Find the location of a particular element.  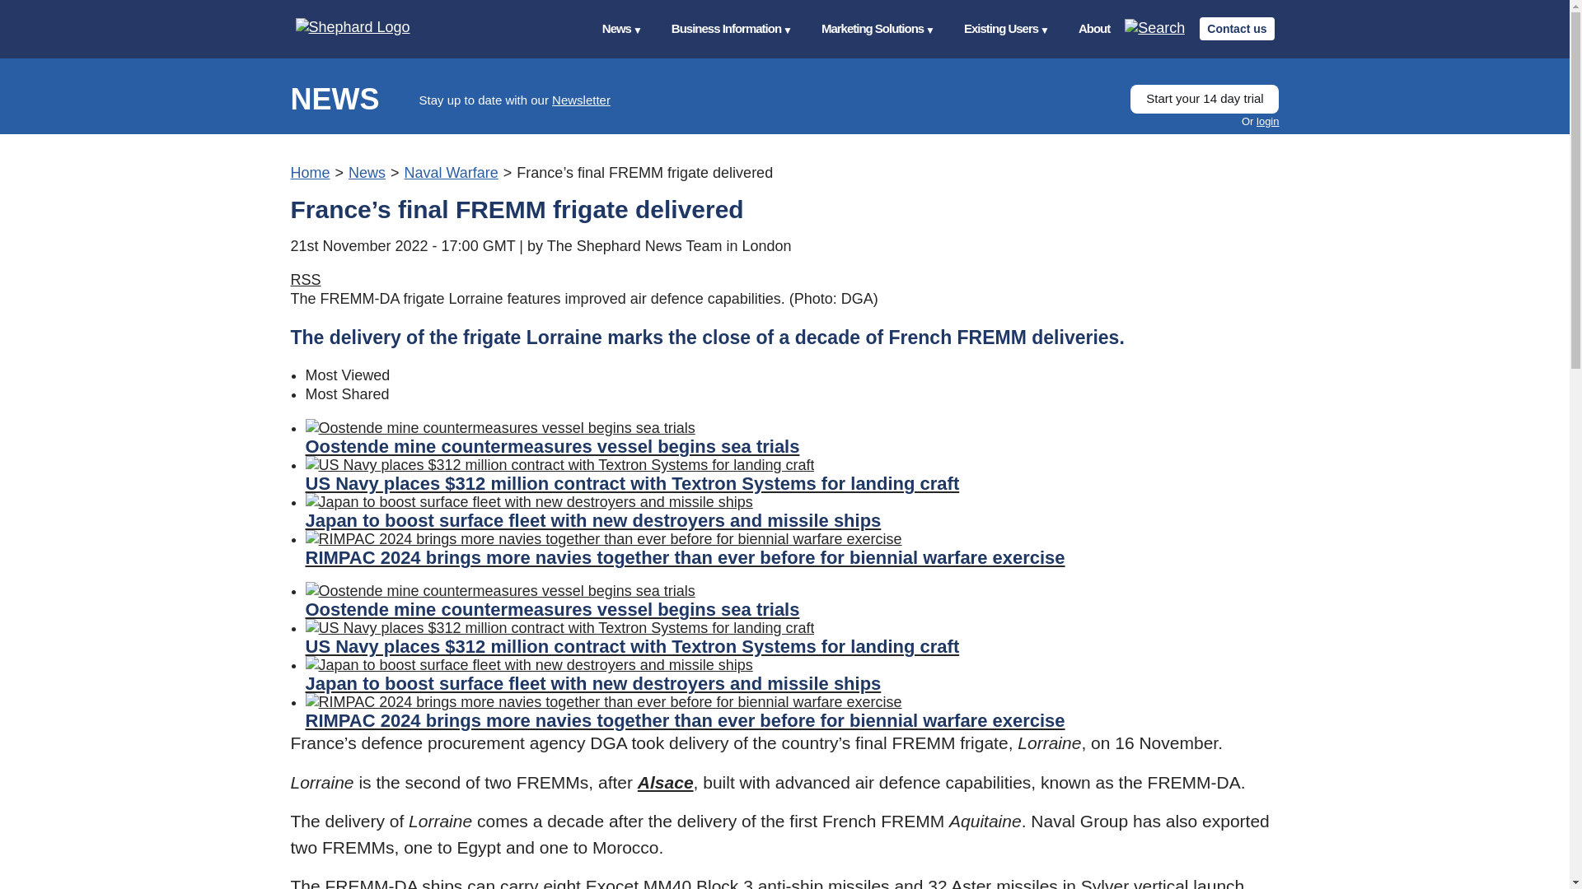

Contact us is located at coordinates (1236, 28).